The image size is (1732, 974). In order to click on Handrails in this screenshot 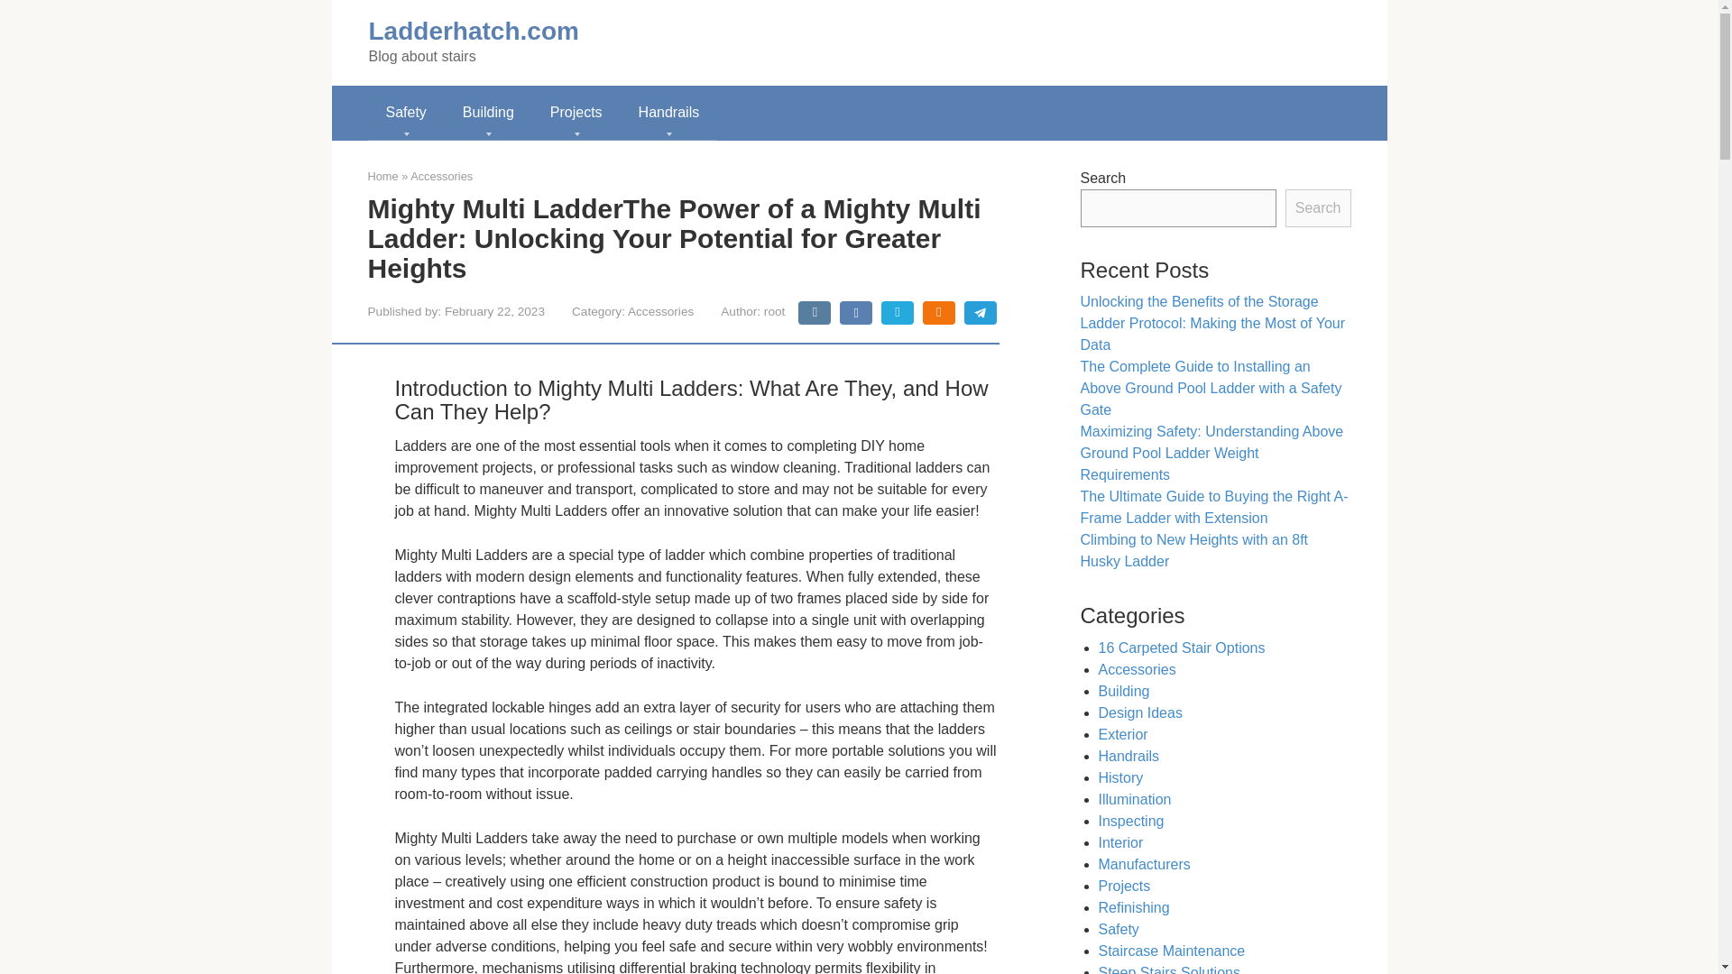, I will do `click(669, 113)`.